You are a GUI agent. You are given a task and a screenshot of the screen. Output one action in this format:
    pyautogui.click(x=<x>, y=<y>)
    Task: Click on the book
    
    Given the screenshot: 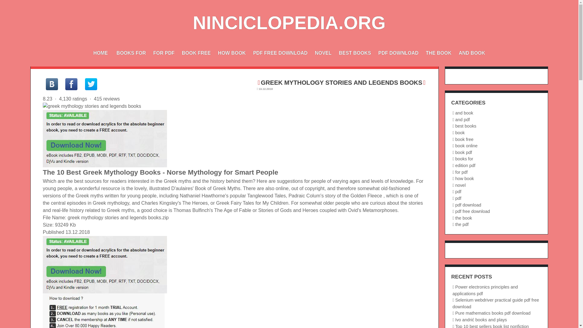 What is the action you would take?
    pyautogui.click(x=460, y=132)
    